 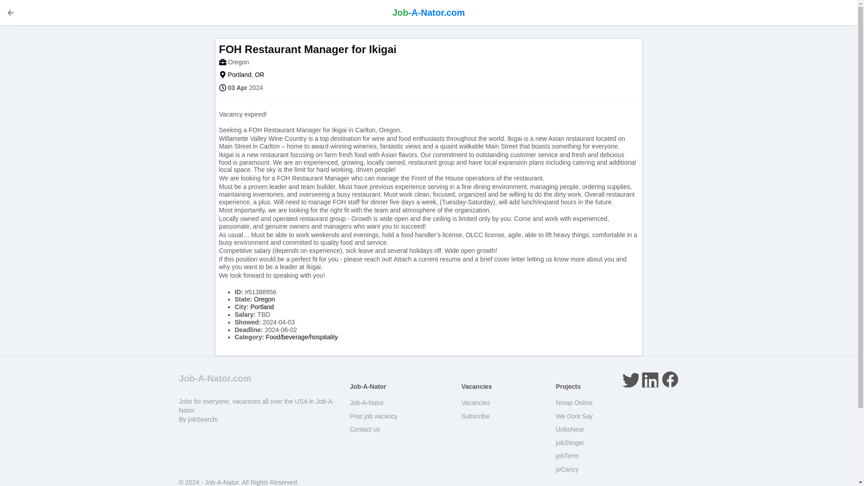 I want to click on Contact us, so click(x=364, y=429).